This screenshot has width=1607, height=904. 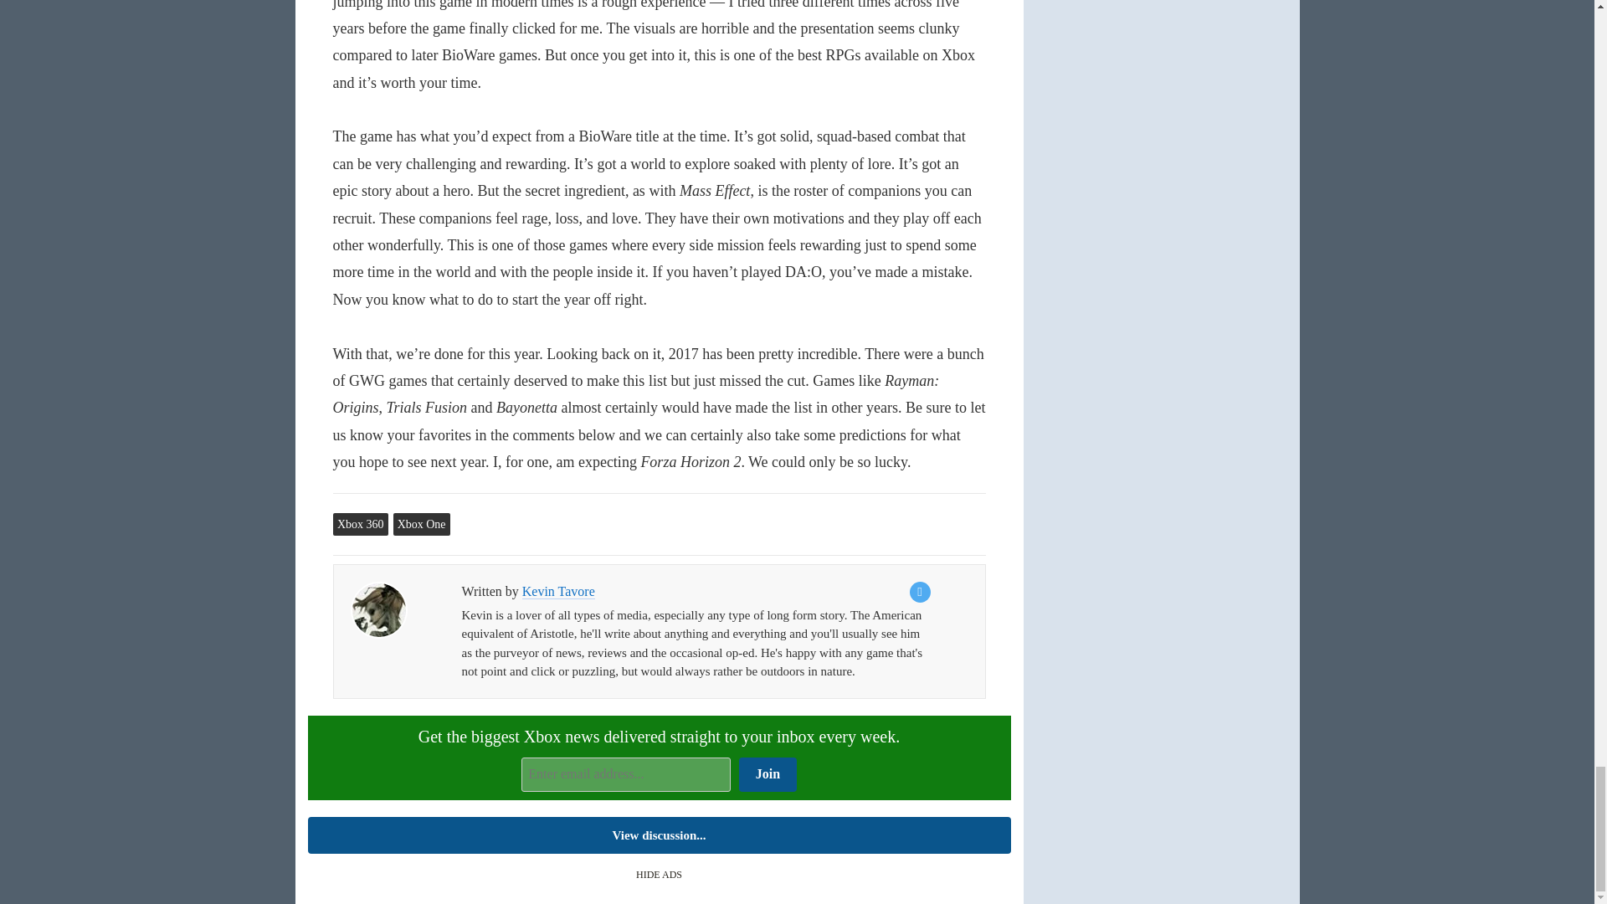 I want to click on Twitter, so click(x=919, y=593).